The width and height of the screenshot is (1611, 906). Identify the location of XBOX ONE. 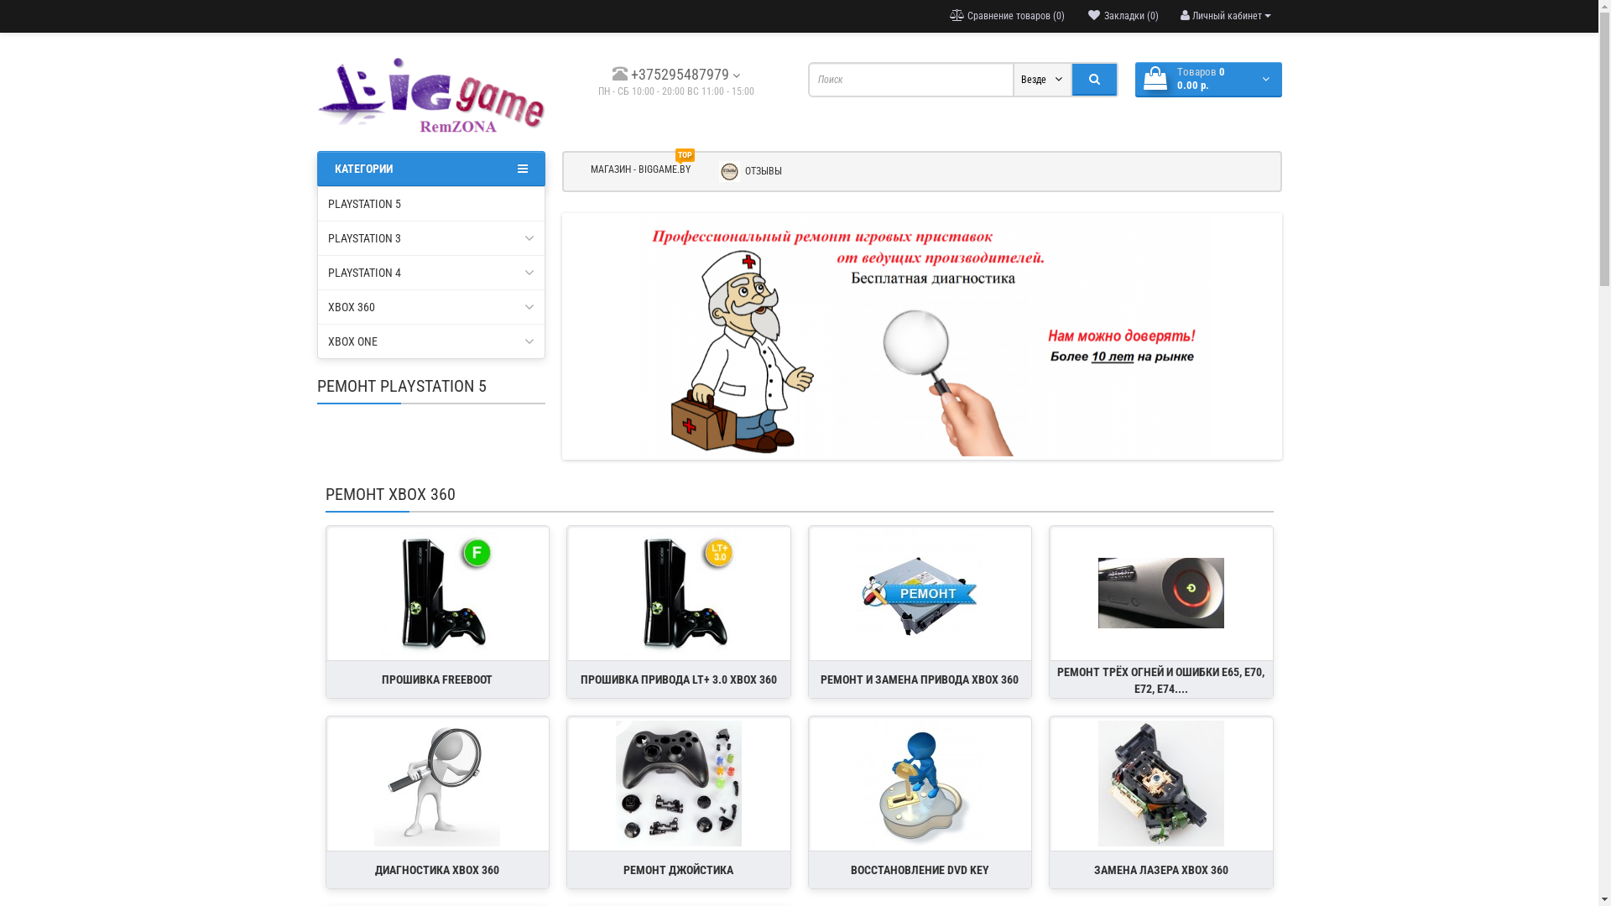
(431, 341).